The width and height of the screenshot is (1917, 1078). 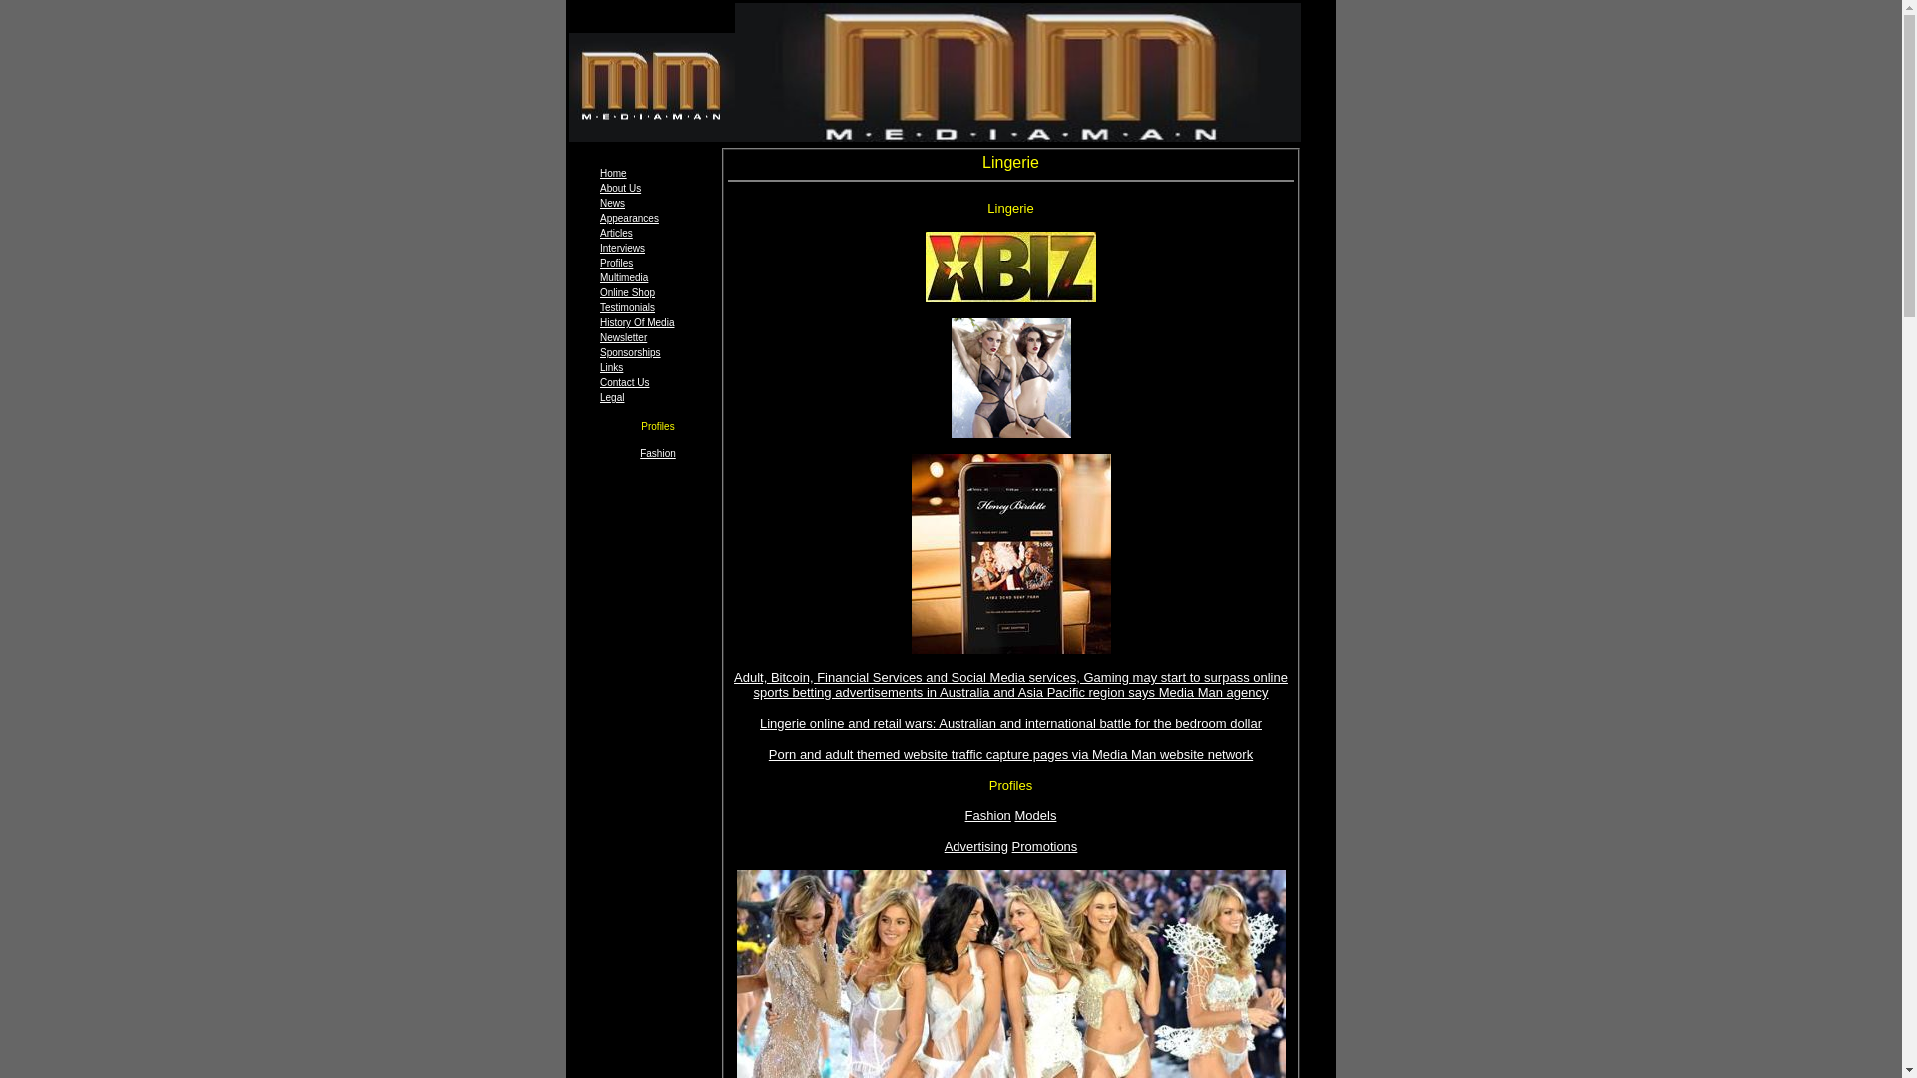 What do you see at coordinates (612, 397) in the screenshot?
I see `Legal` at bounding box center [612, 397].